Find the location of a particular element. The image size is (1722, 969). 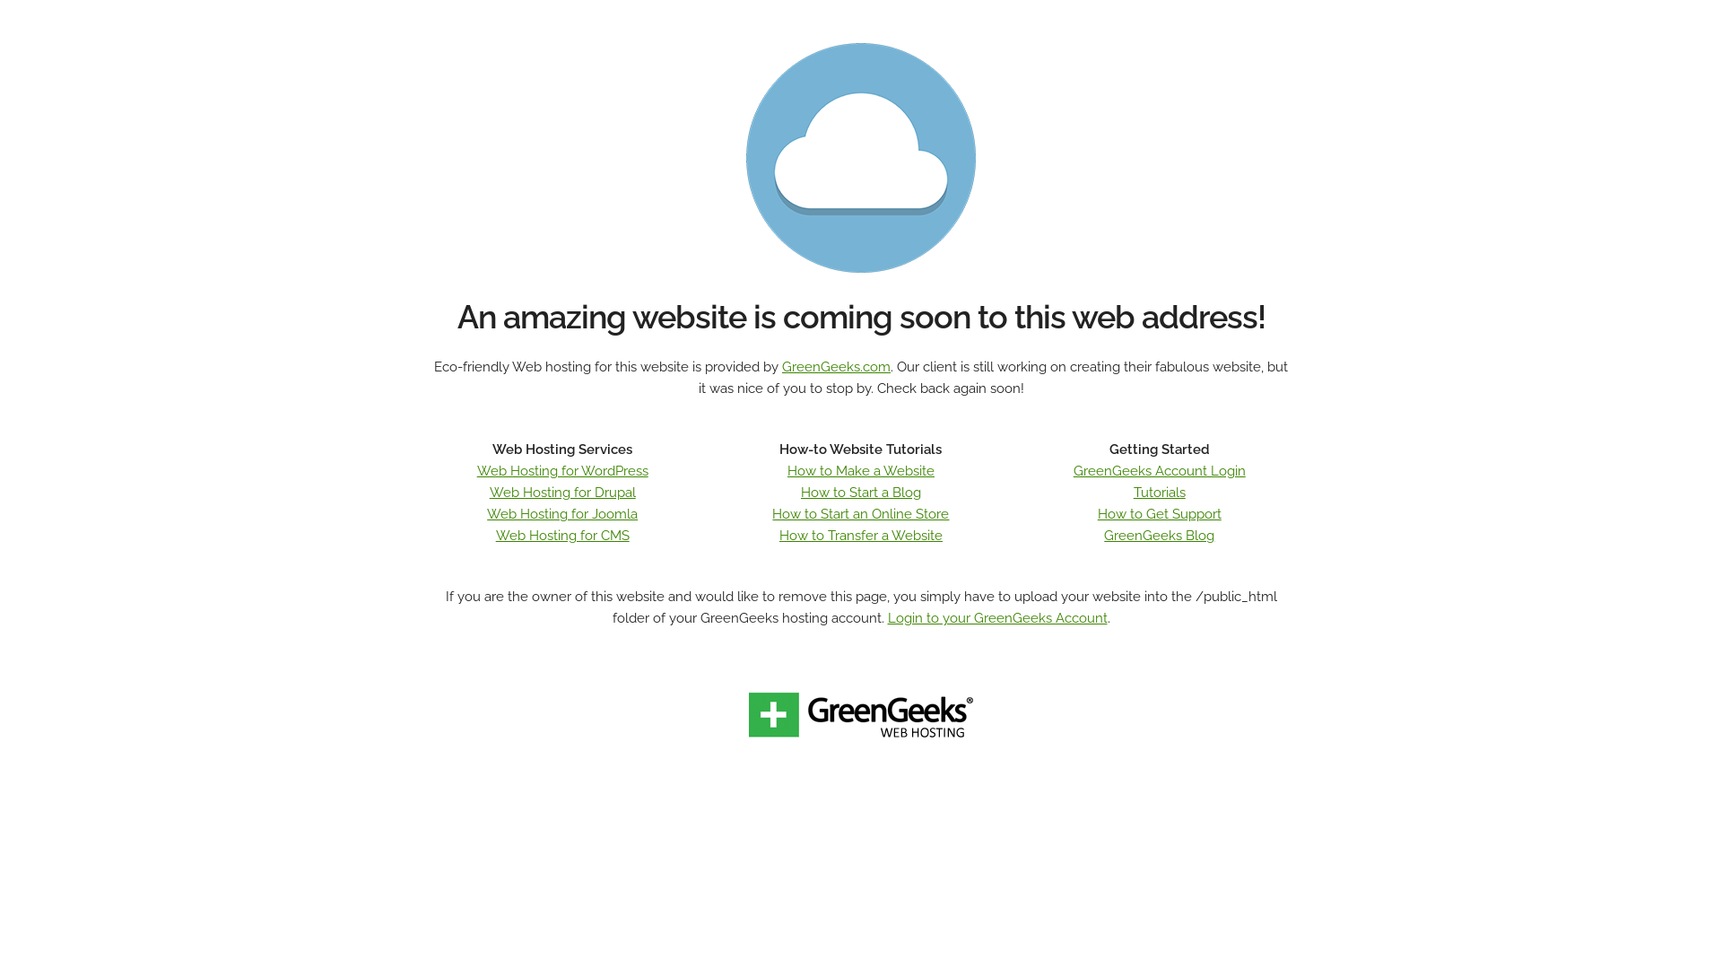

GreenGeeks.com is located at coordinates (836, 367).